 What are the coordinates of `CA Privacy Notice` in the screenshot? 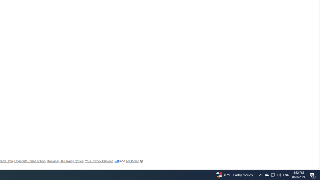 It's located at (71, 161).